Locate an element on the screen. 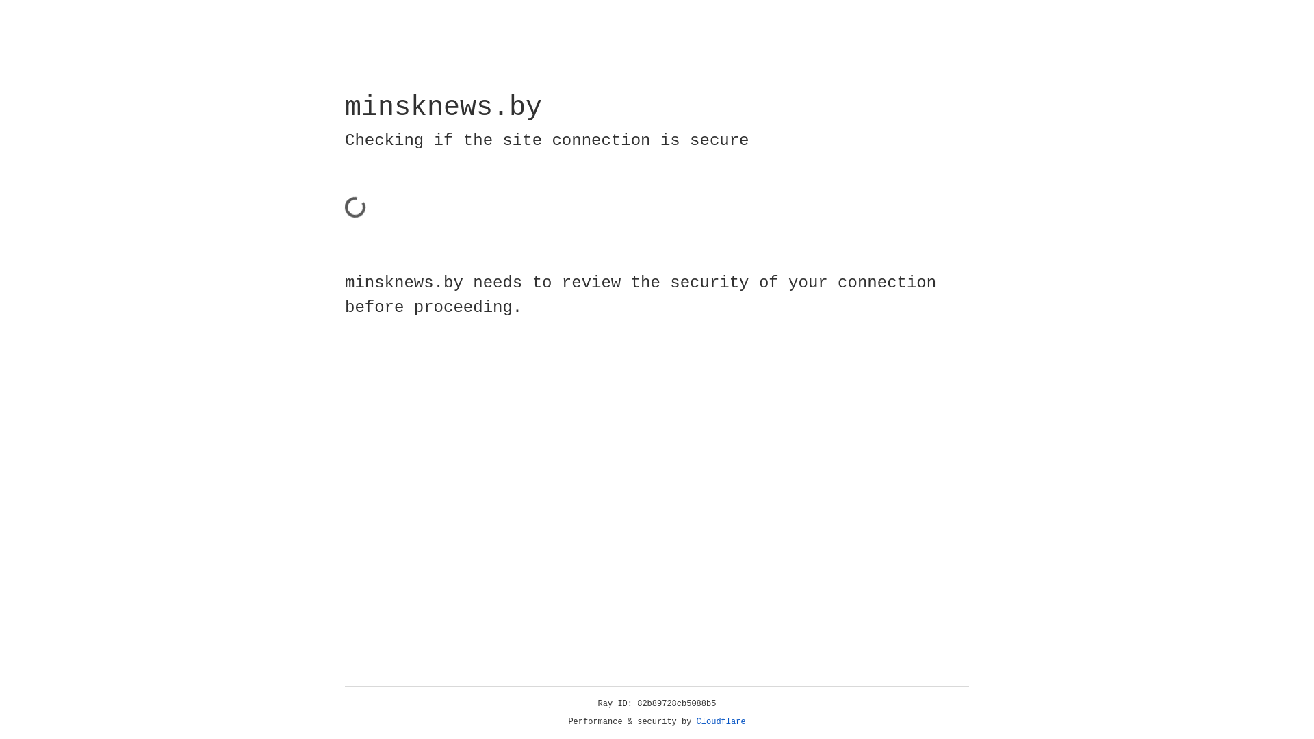 The height and width of the screenshot is (739, 1314). Cloudflare is located at coordinates (721, 722).